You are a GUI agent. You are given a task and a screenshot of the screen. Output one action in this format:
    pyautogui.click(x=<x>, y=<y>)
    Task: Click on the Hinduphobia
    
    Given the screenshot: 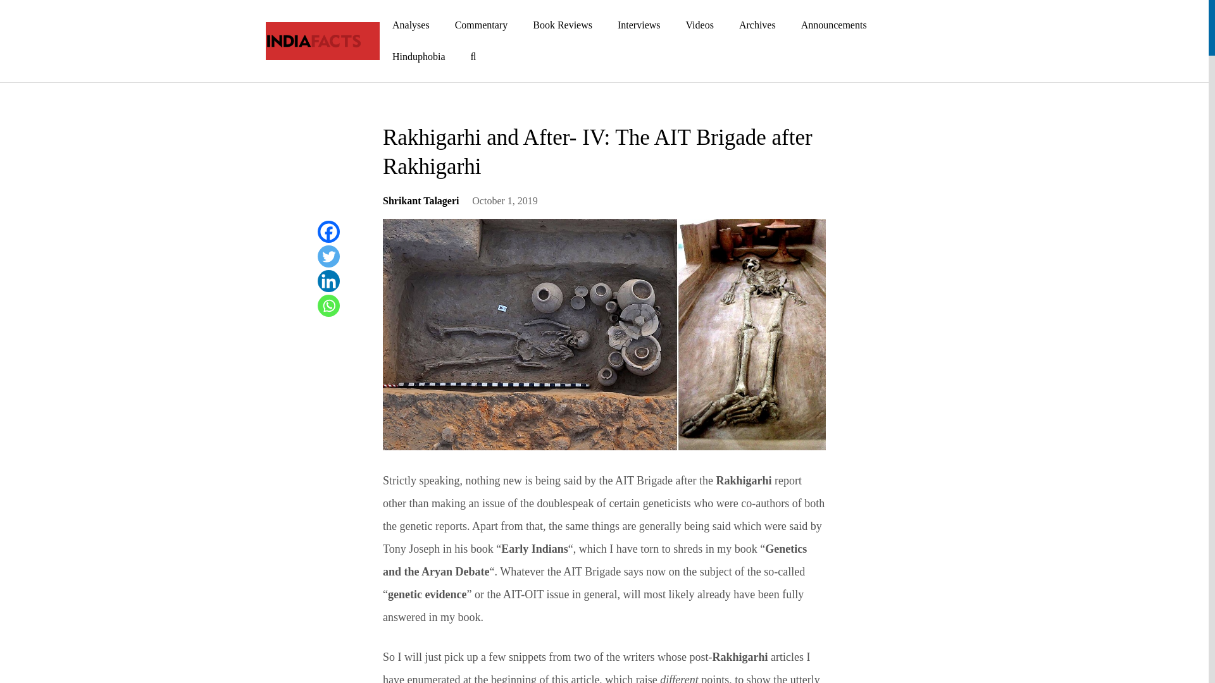 What is the action you would take?
    pyautogui.click(x=418, y=56)
    